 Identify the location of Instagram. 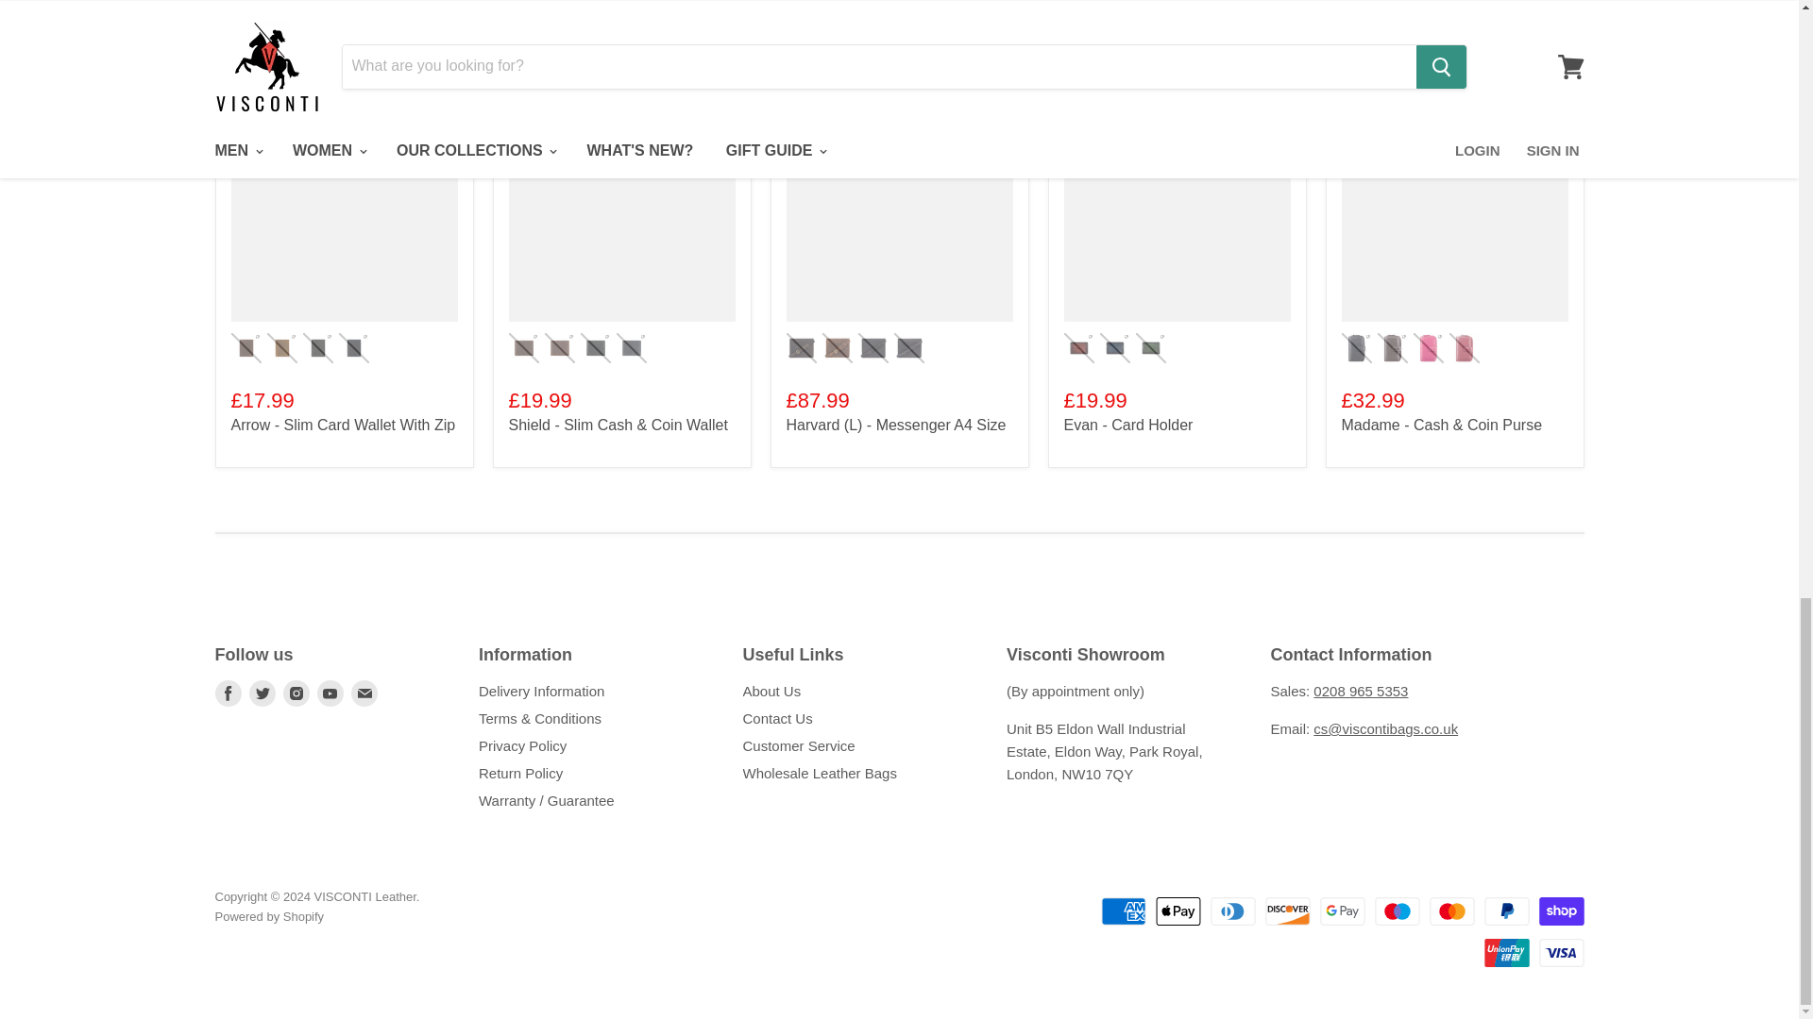
(297, 693).